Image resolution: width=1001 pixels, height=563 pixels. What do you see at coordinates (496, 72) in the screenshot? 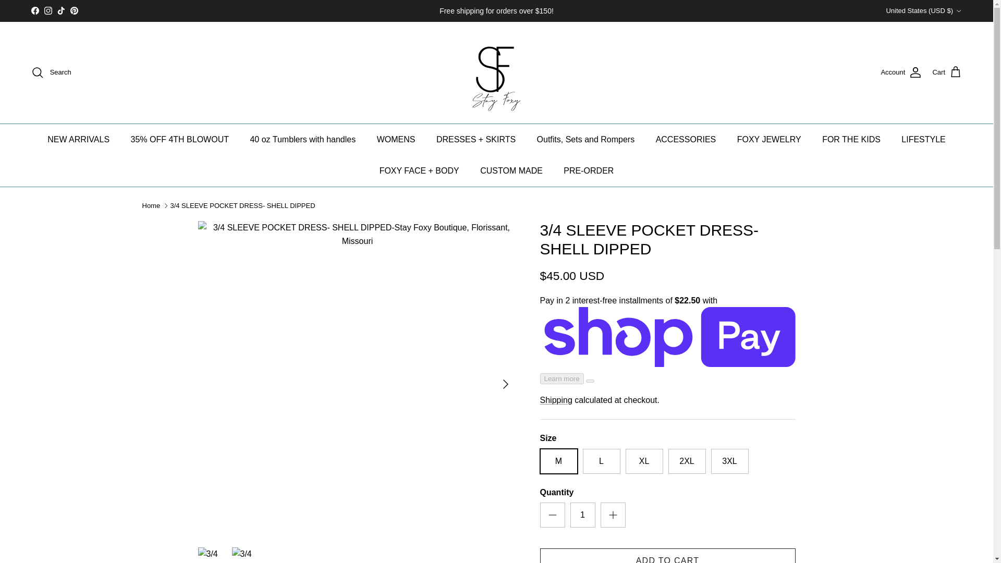
I see `Stay Foxy Boutique` at bounding box center [496, 72].